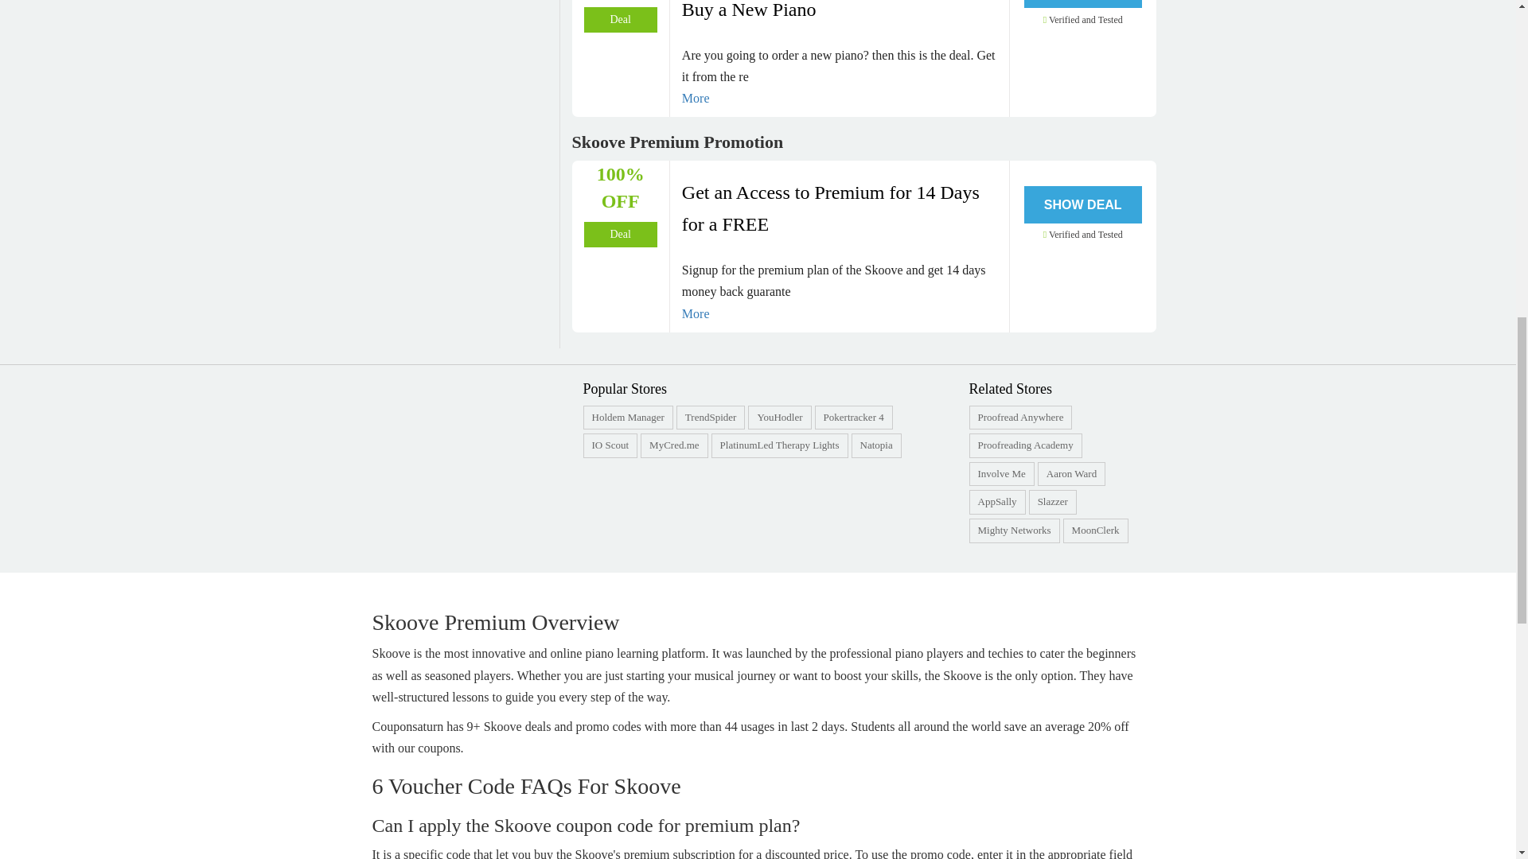 This screenshot has width=1528, height=859. I want to click on Holdem Manager, so click(629, 417).